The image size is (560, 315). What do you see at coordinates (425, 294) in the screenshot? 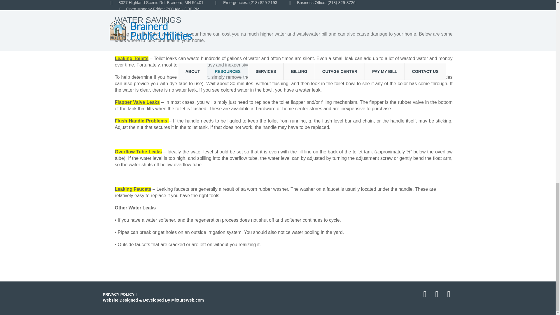
I see `Facebook` at bounding box center [425, 294].